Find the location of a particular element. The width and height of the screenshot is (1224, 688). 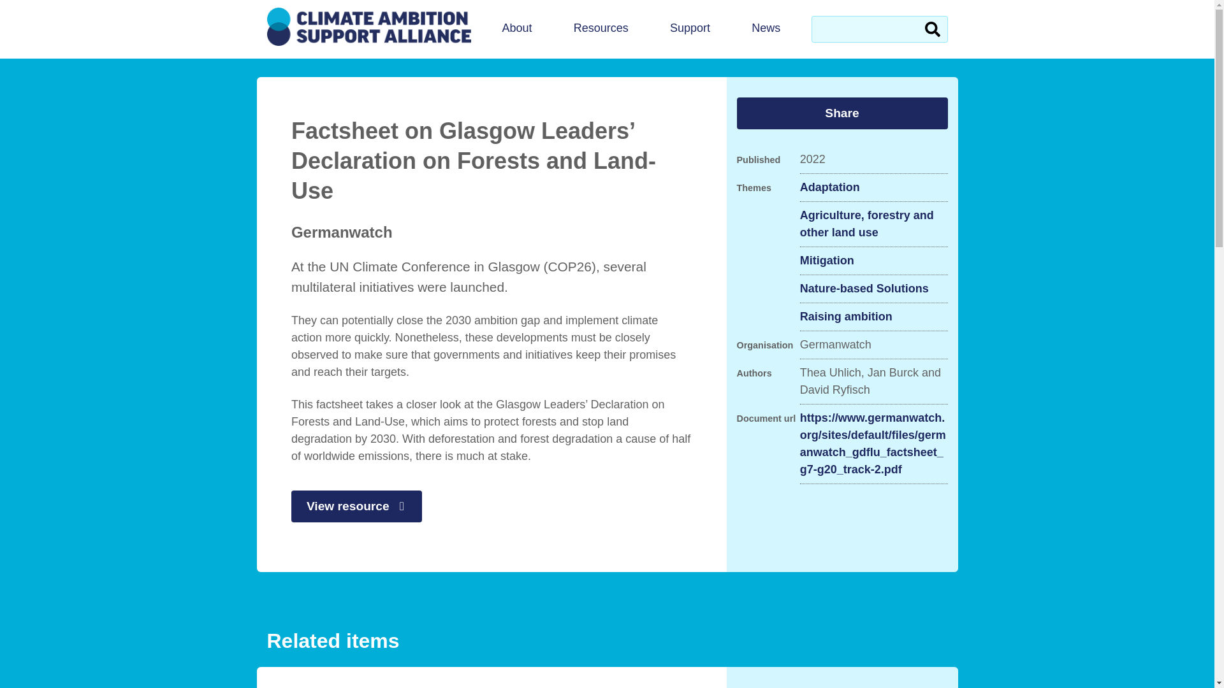

Adaptation is located at coordinates (830, 187).